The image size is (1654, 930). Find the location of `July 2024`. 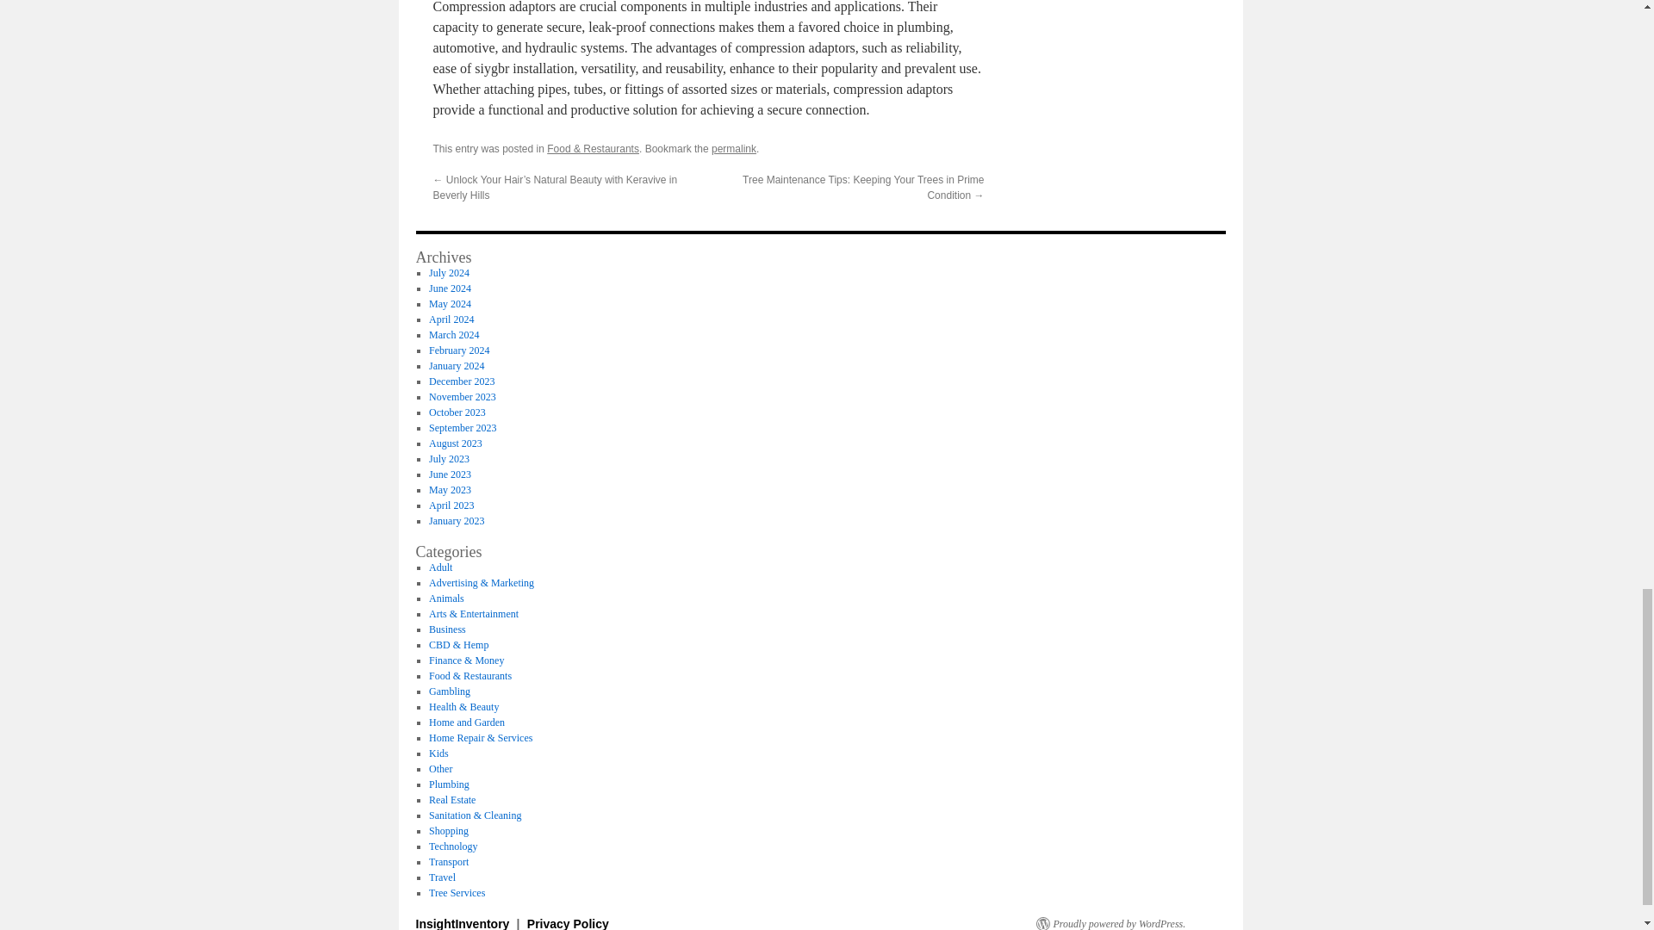

July 2024 is located at coordinates (449, 272).